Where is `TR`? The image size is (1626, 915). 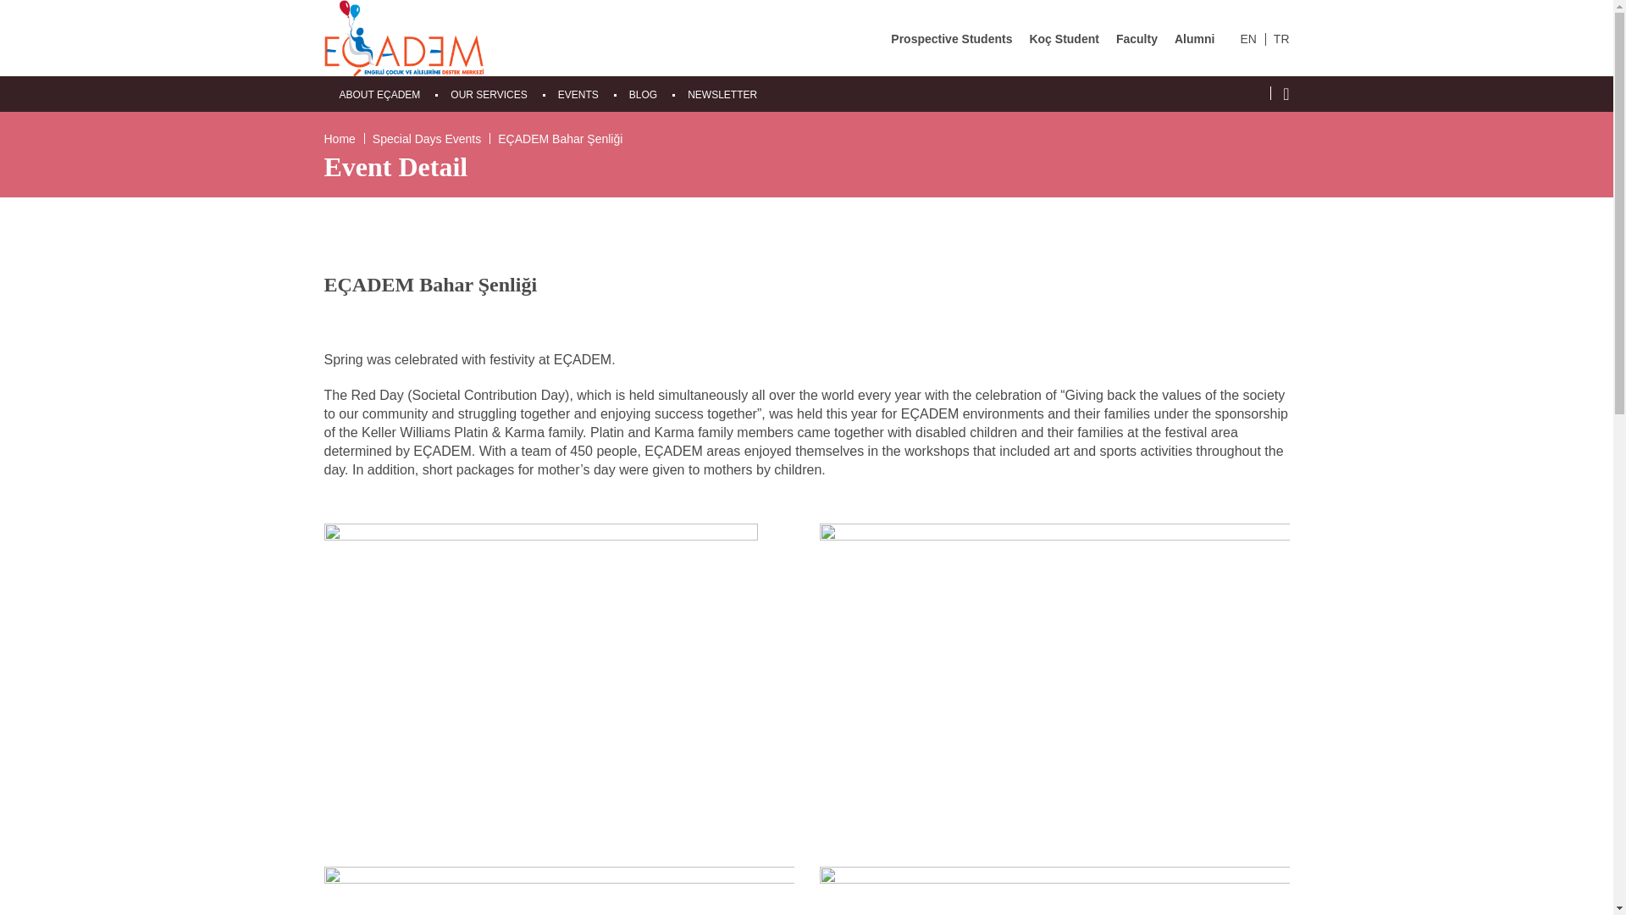 TR is located at coordinates (1280, 39).